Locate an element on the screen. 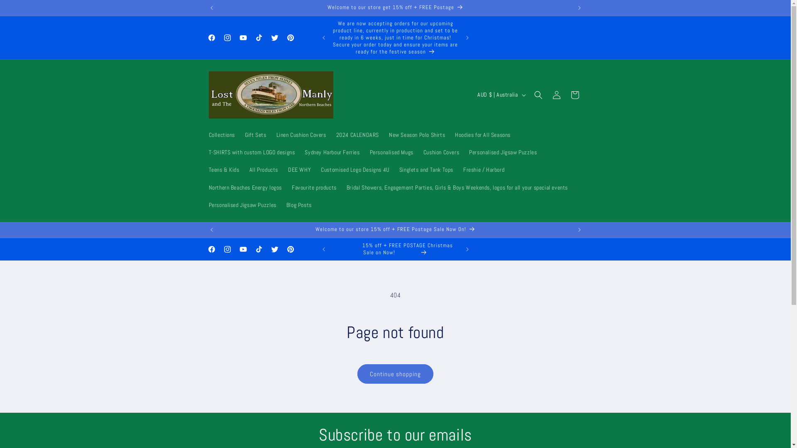  Pinterest is located at coordinates (290, 249).